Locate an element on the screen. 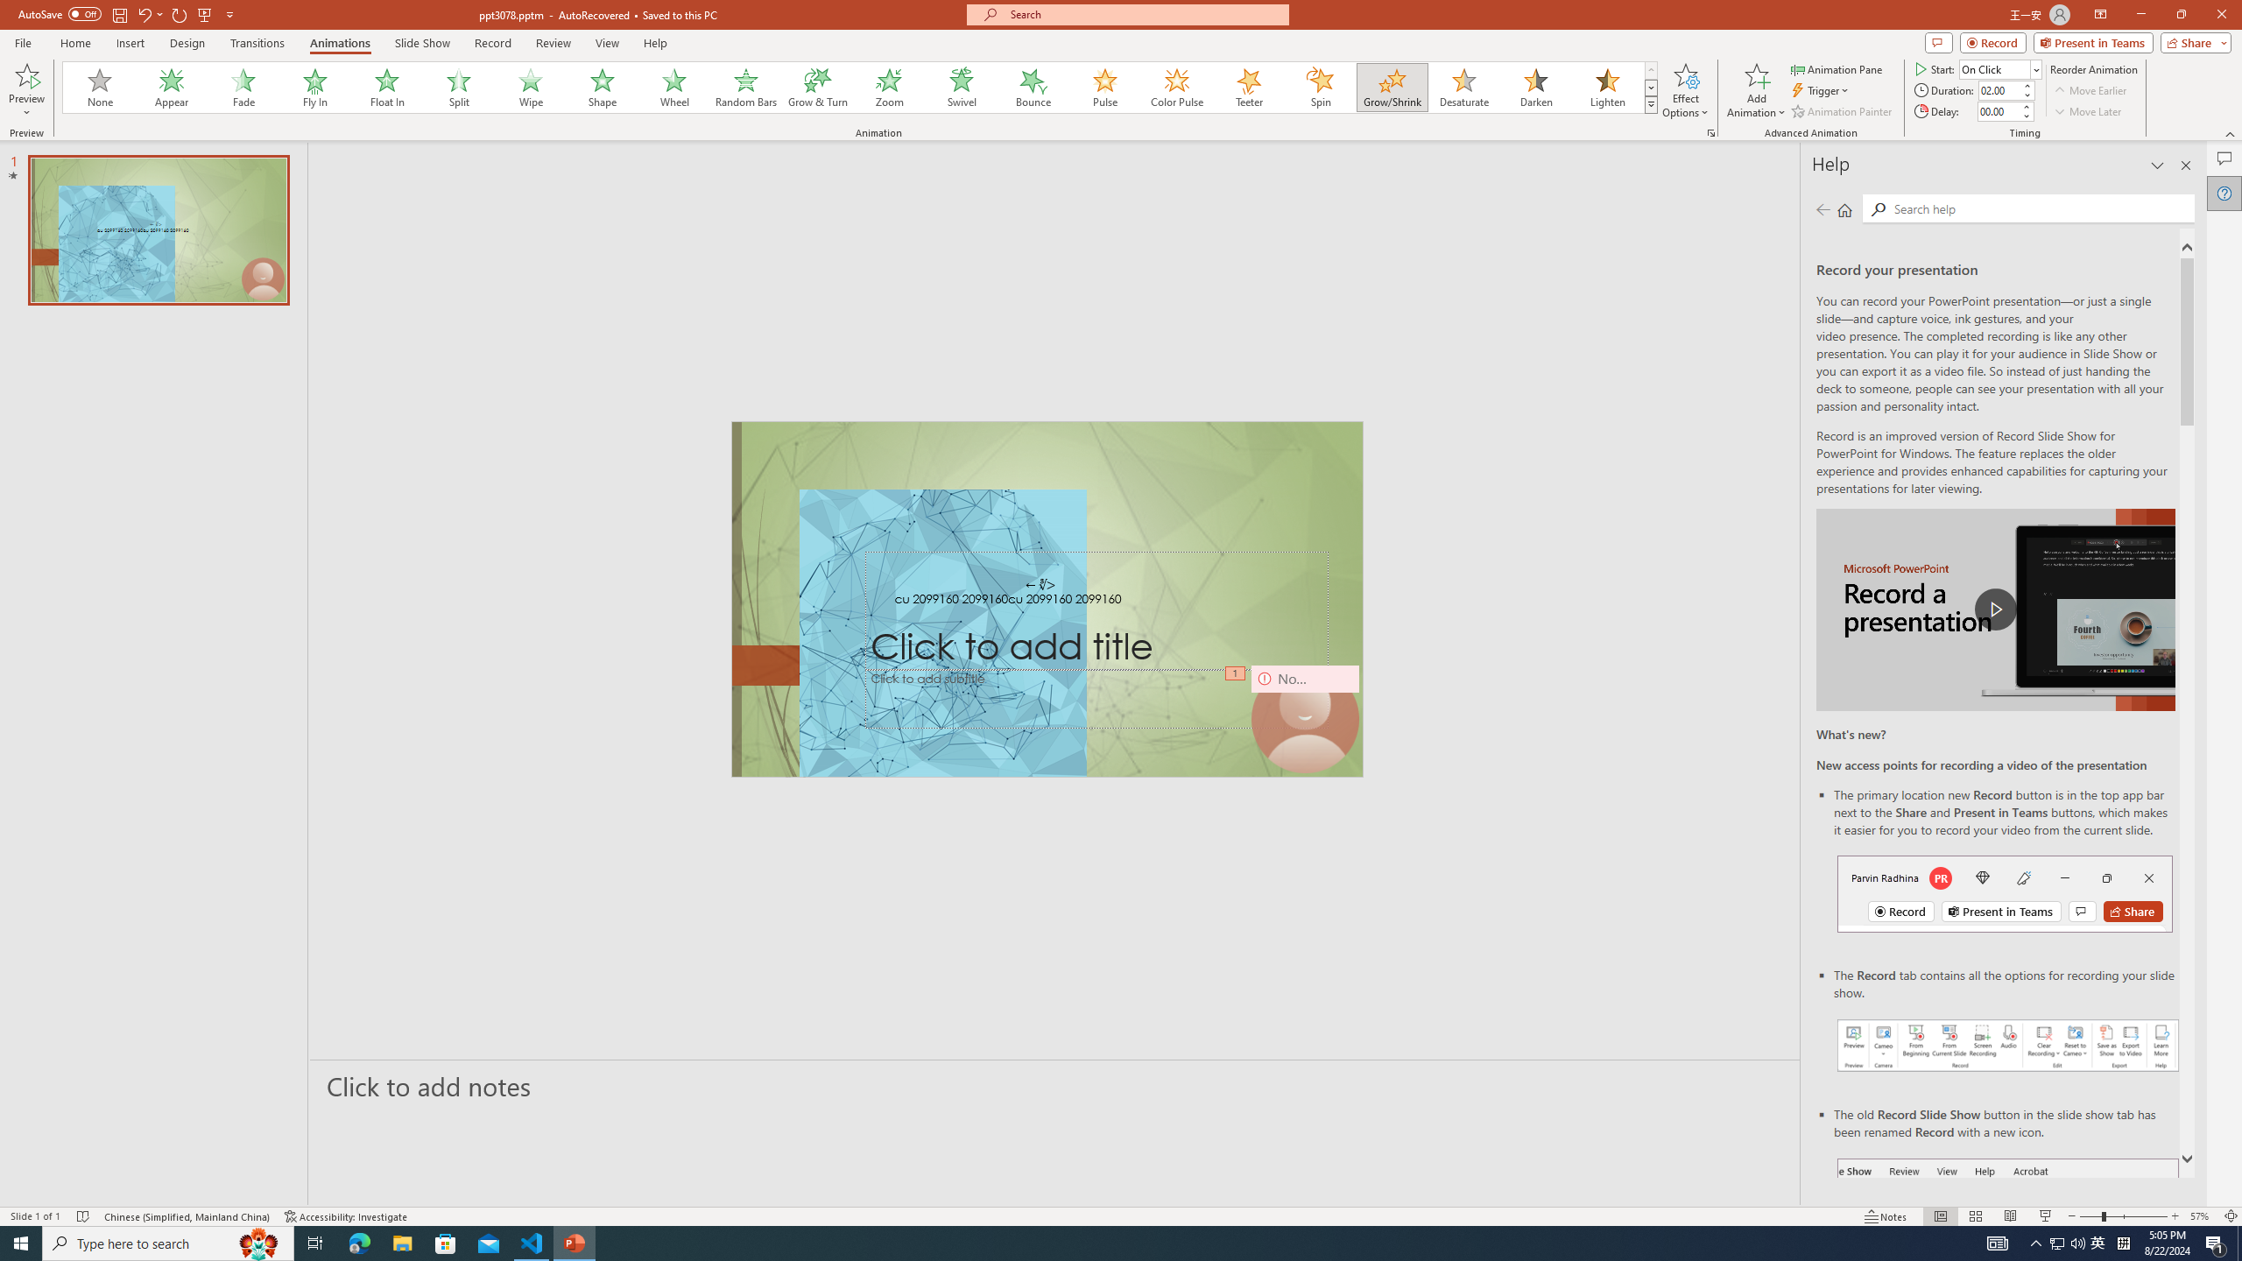  Record your presentations screenshot one is located at coordinates (2009, 1046).